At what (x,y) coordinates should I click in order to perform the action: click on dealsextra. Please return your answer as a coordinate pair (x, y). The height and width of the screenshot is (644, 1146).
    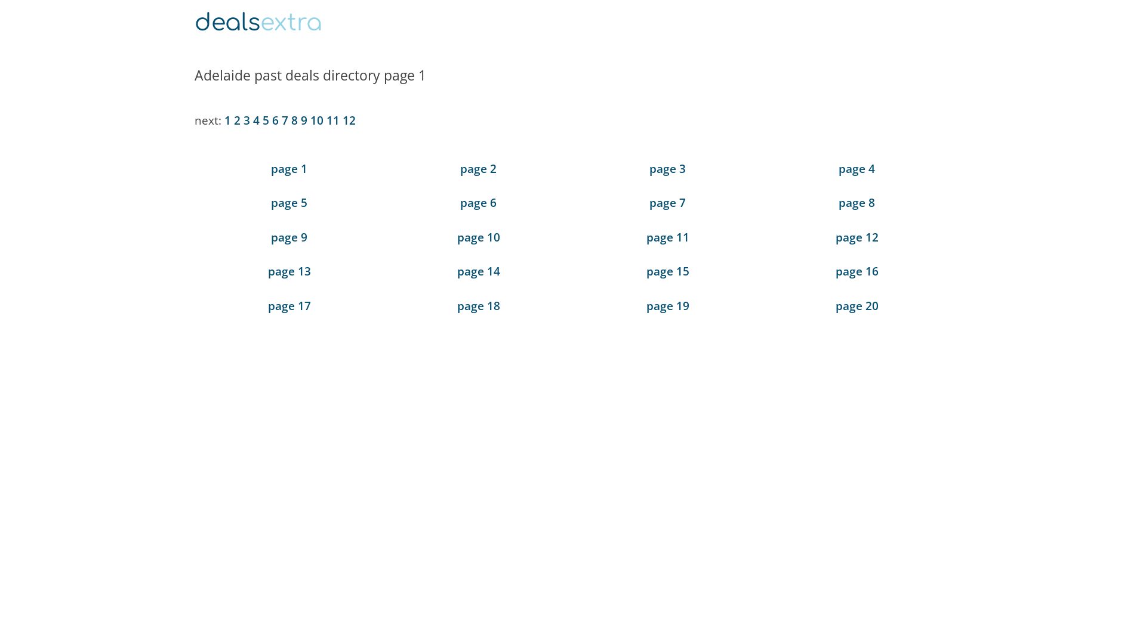
    Looking at the image, I should click on (258, 23).